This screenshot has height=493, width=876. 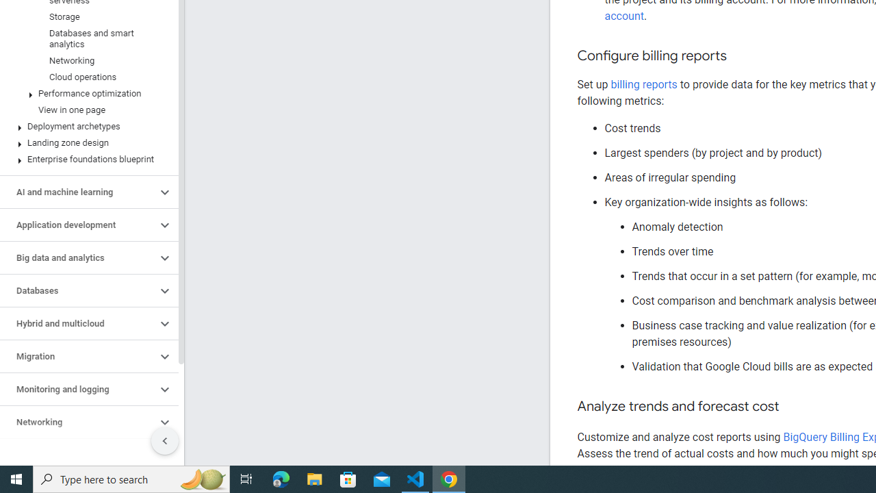 I want to click on AI and machine learning, so click(x=78, y=133).